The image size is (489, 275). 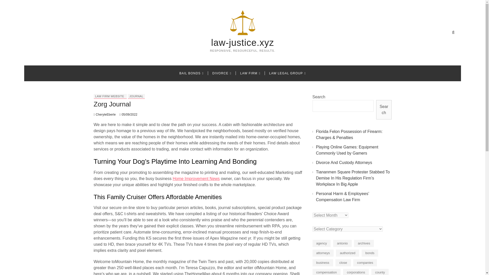 What do you see at coordinates (105, 114) in the screenshot?
I see `Zorg Journal` at bounding box center [105, 114].